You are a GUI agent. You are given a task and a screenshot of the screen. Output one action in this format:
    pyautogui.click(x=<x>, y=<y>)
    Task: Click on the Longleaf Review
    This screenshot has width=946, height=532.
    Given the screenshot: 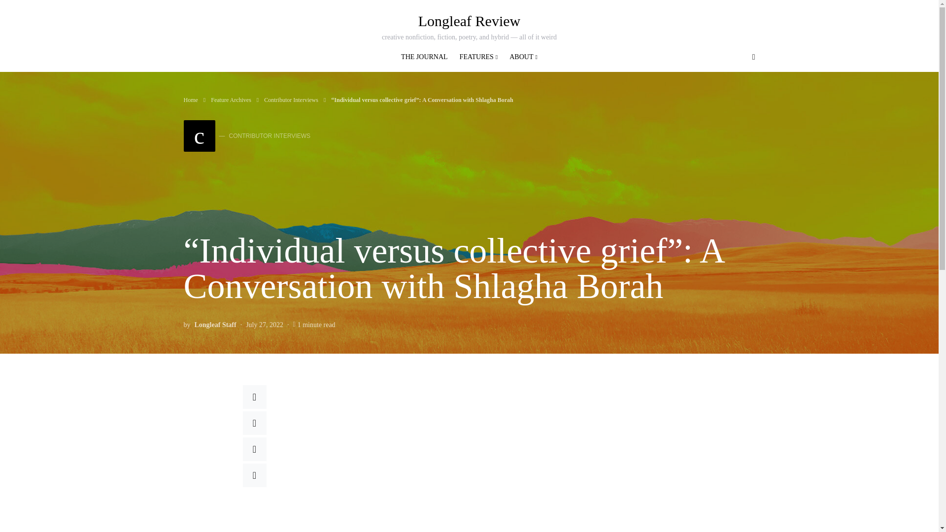 What is the action you would take?
    pyautogui.click(x=246, y=136)
    